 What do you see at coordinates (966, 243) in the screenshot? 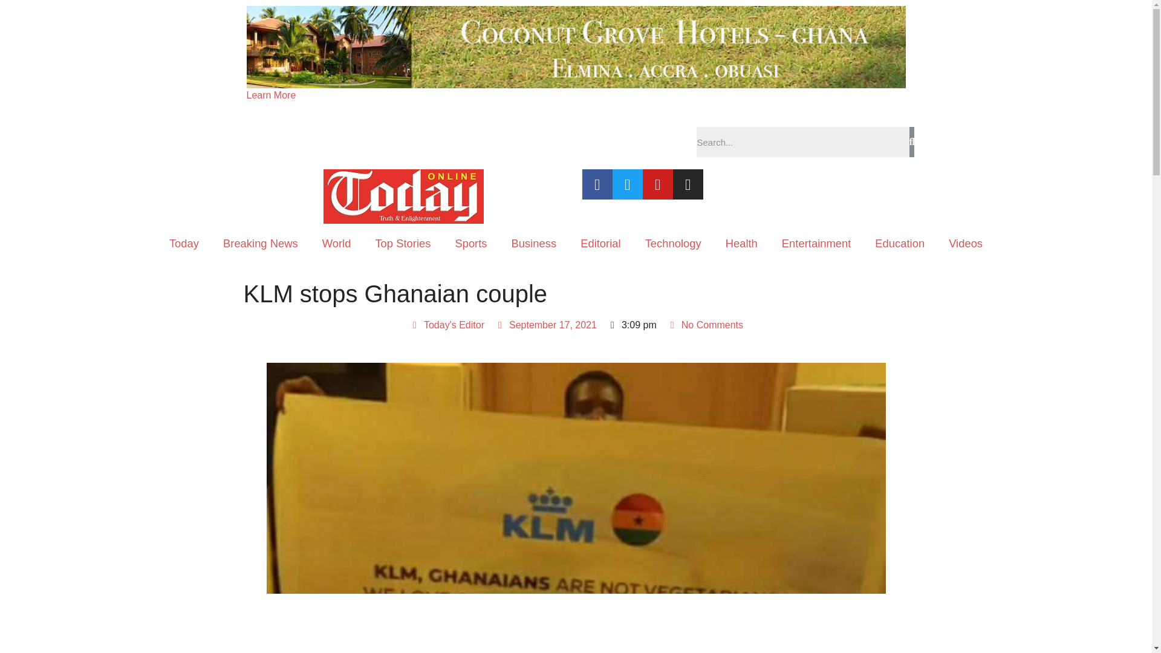
I see `Videos` at bounding box center [966, 243].